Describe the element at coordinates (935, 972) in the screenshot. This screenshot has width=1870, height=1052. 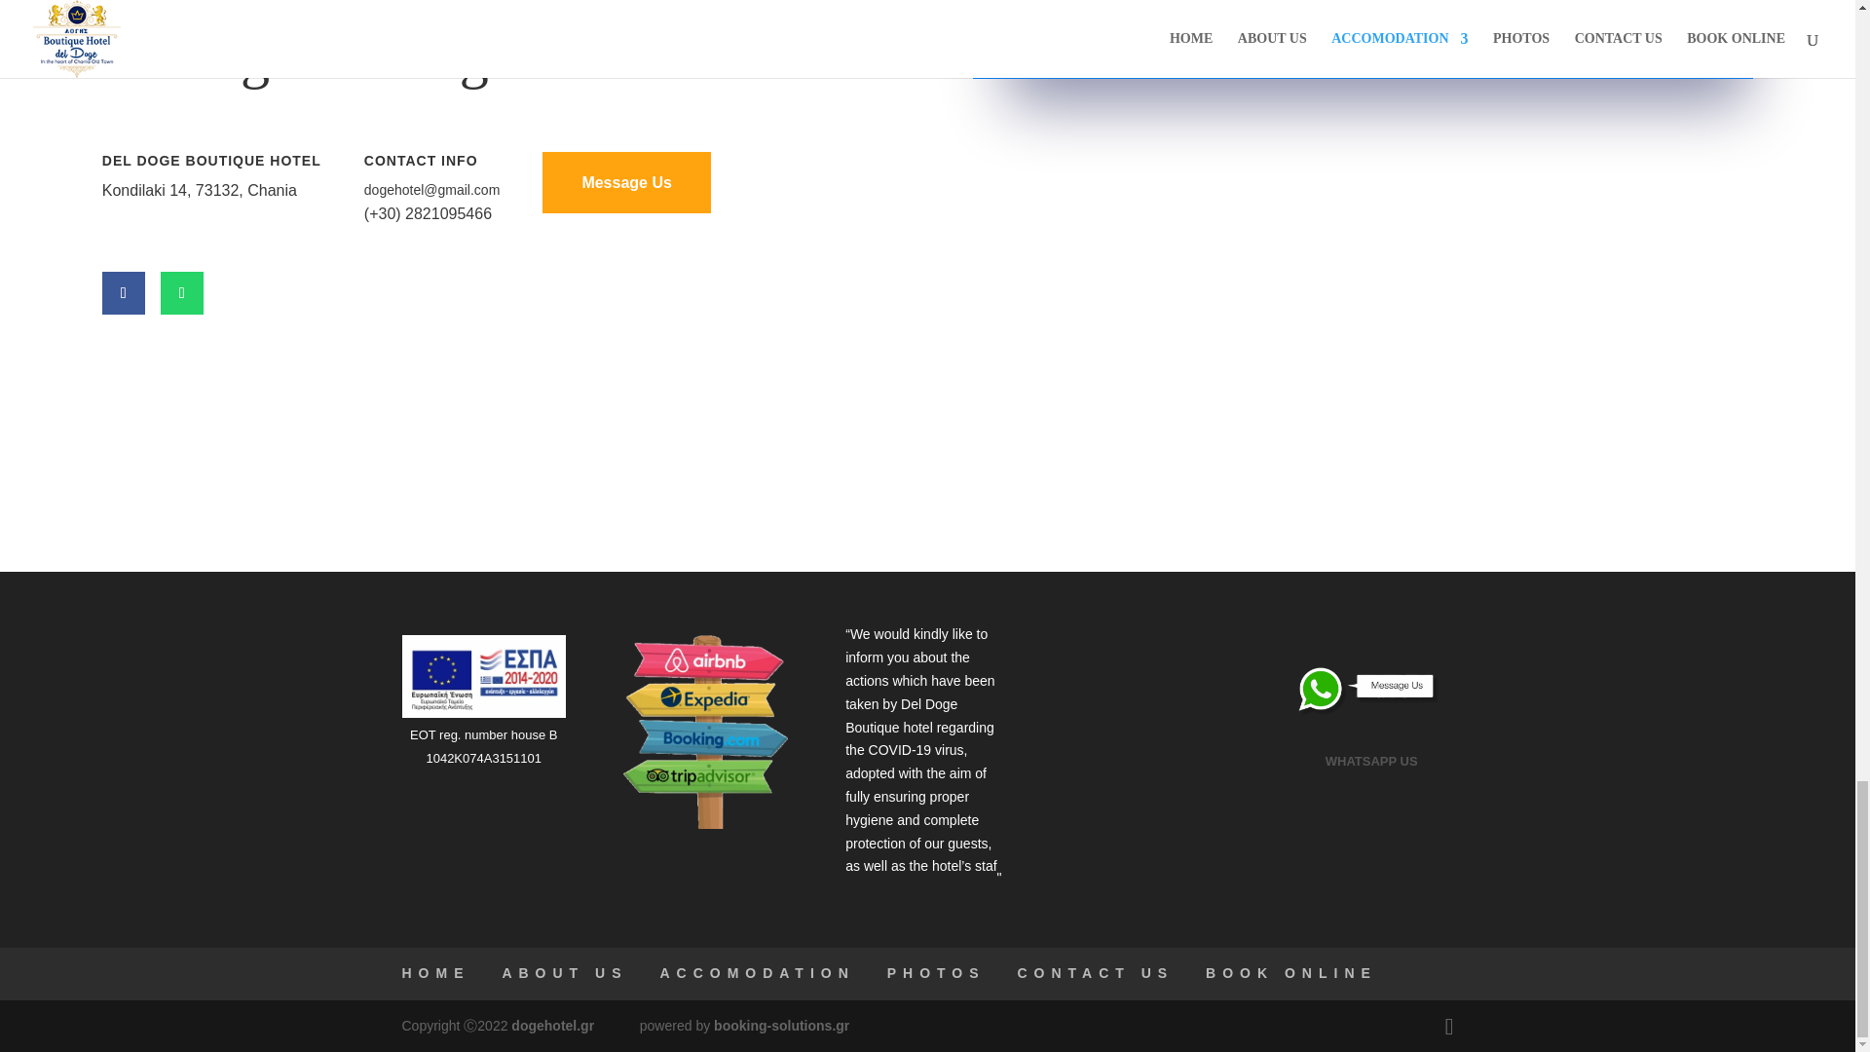
I see `PHOTOS` at that location.